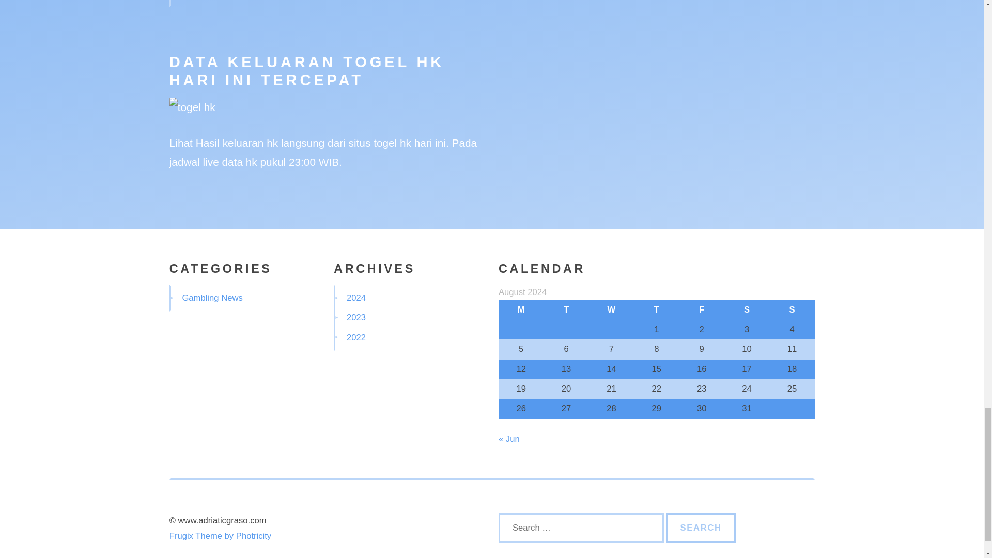 Image resolution: width=992 pixels, height=558 pixels. Describe the element at coordinates (356, 317) in the screenshot. I see `2023` at that location.